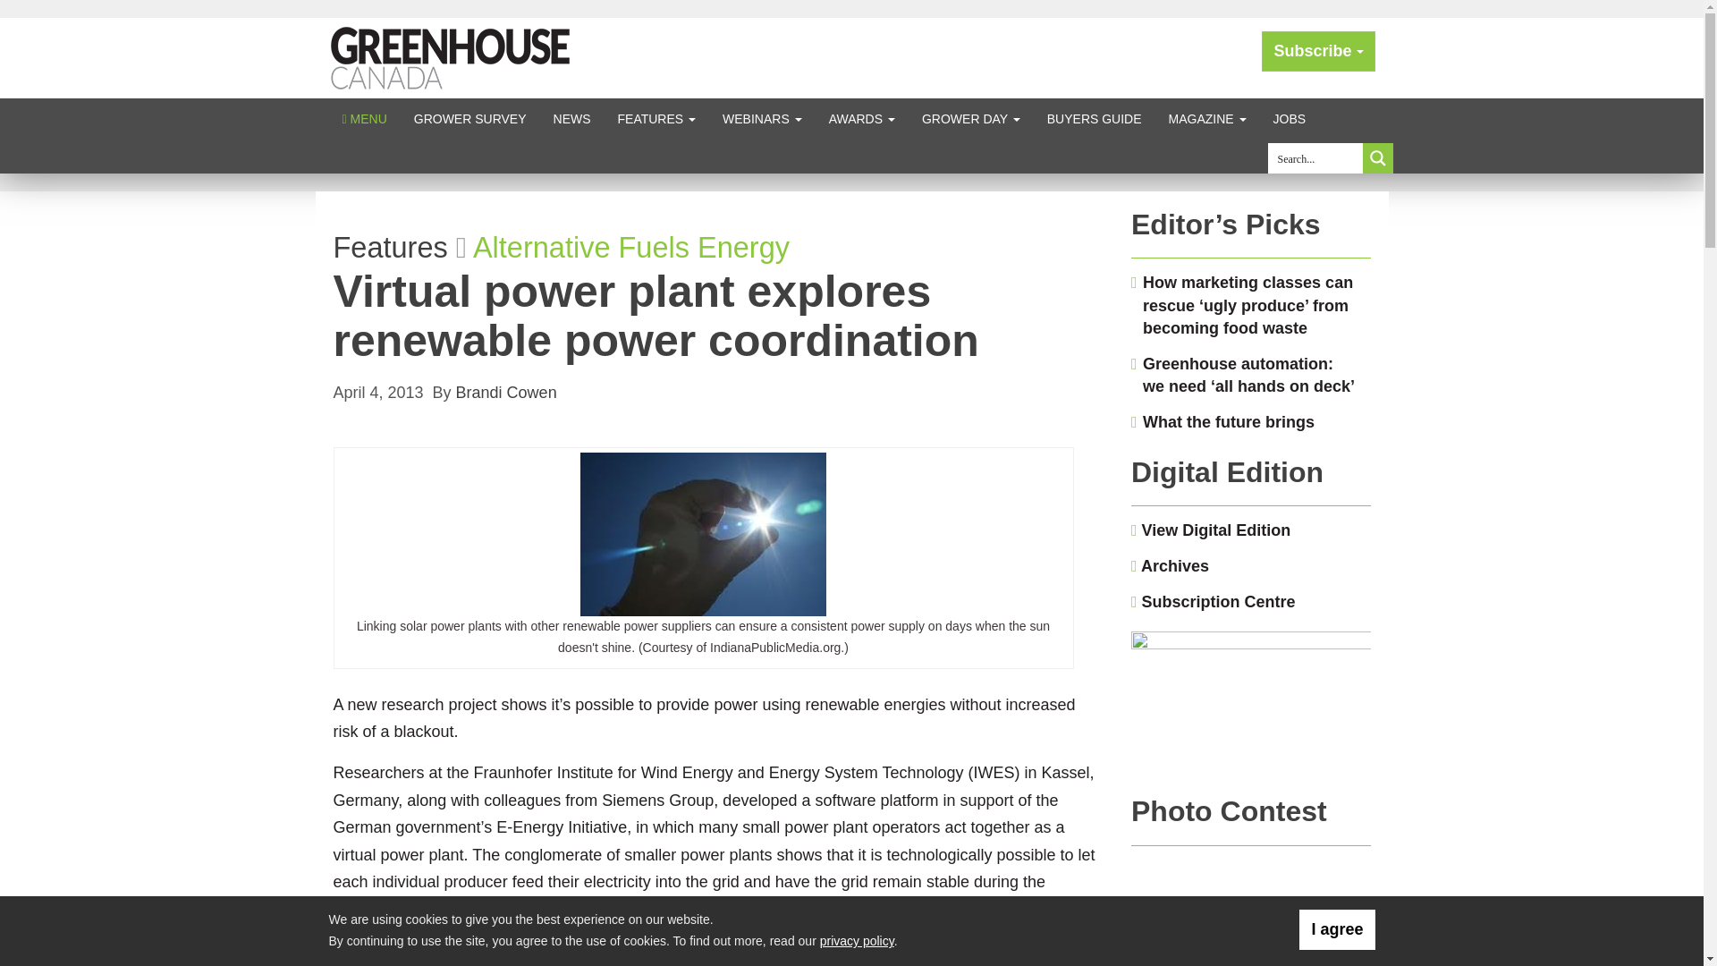 The image size is (1717, 966). Describe the element at coordinates (1290, 118) in the screenshot. I see `JOBS` at that location.